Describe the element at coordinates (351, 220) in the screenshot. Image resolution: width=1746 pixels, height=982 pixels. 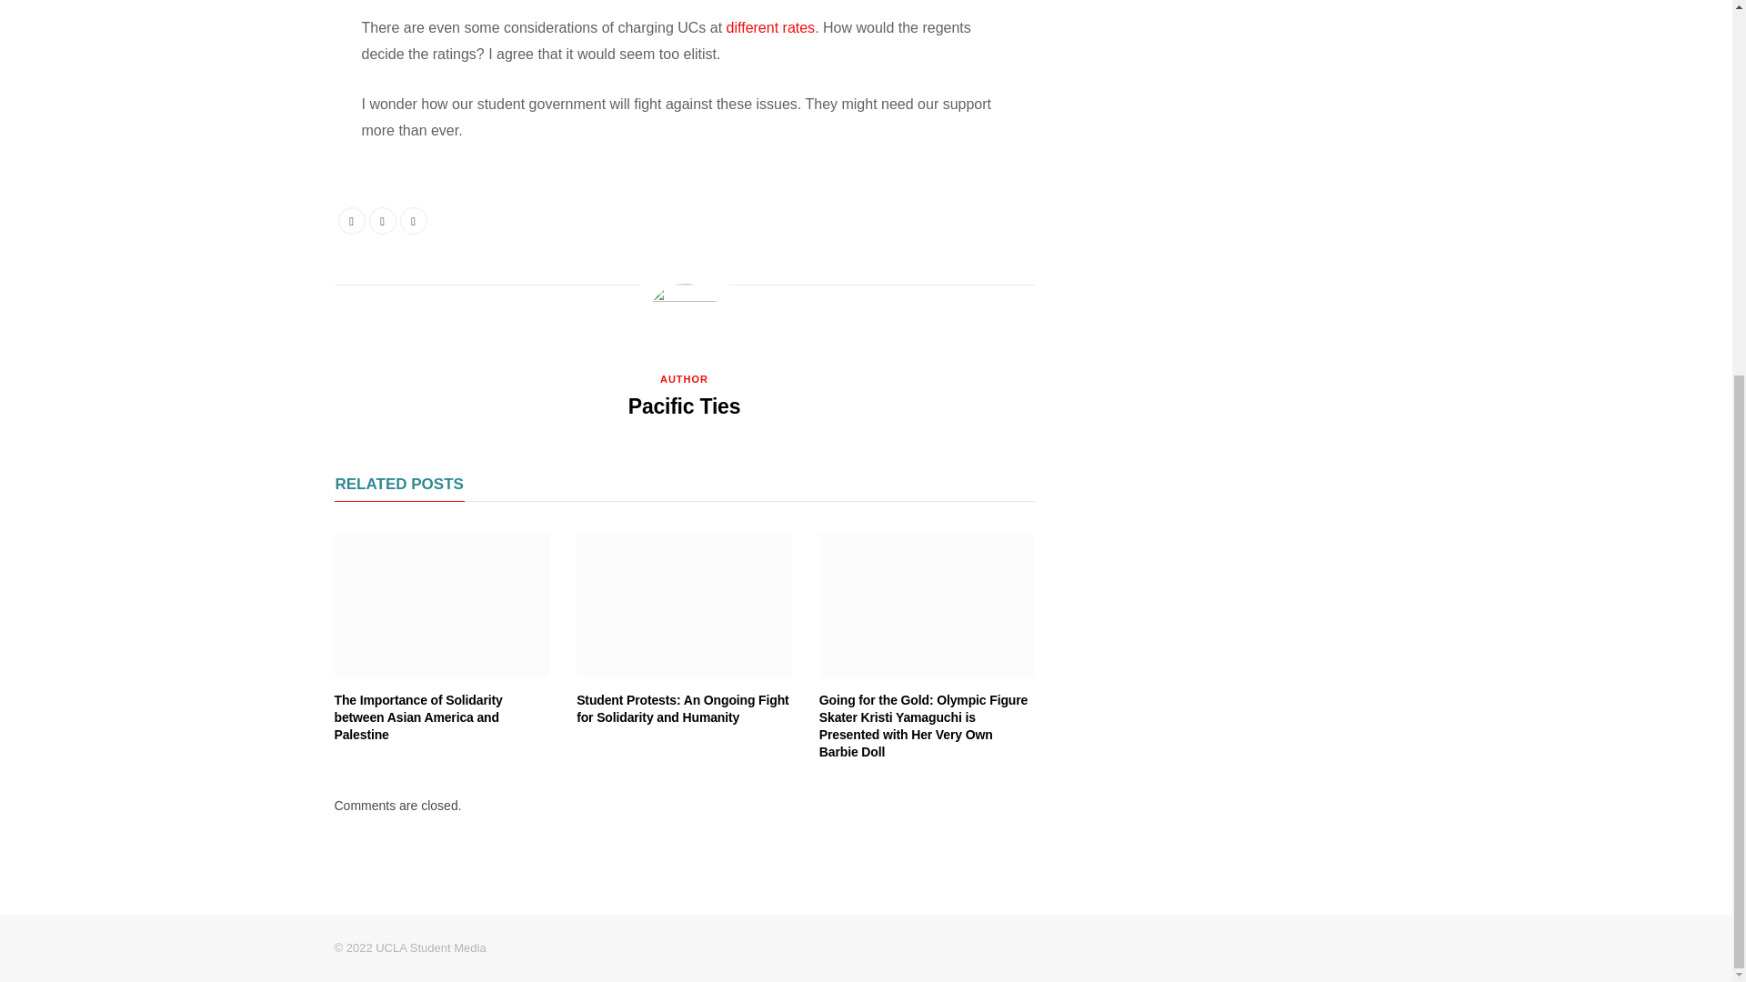
I see `Share on Facebook` at that location.